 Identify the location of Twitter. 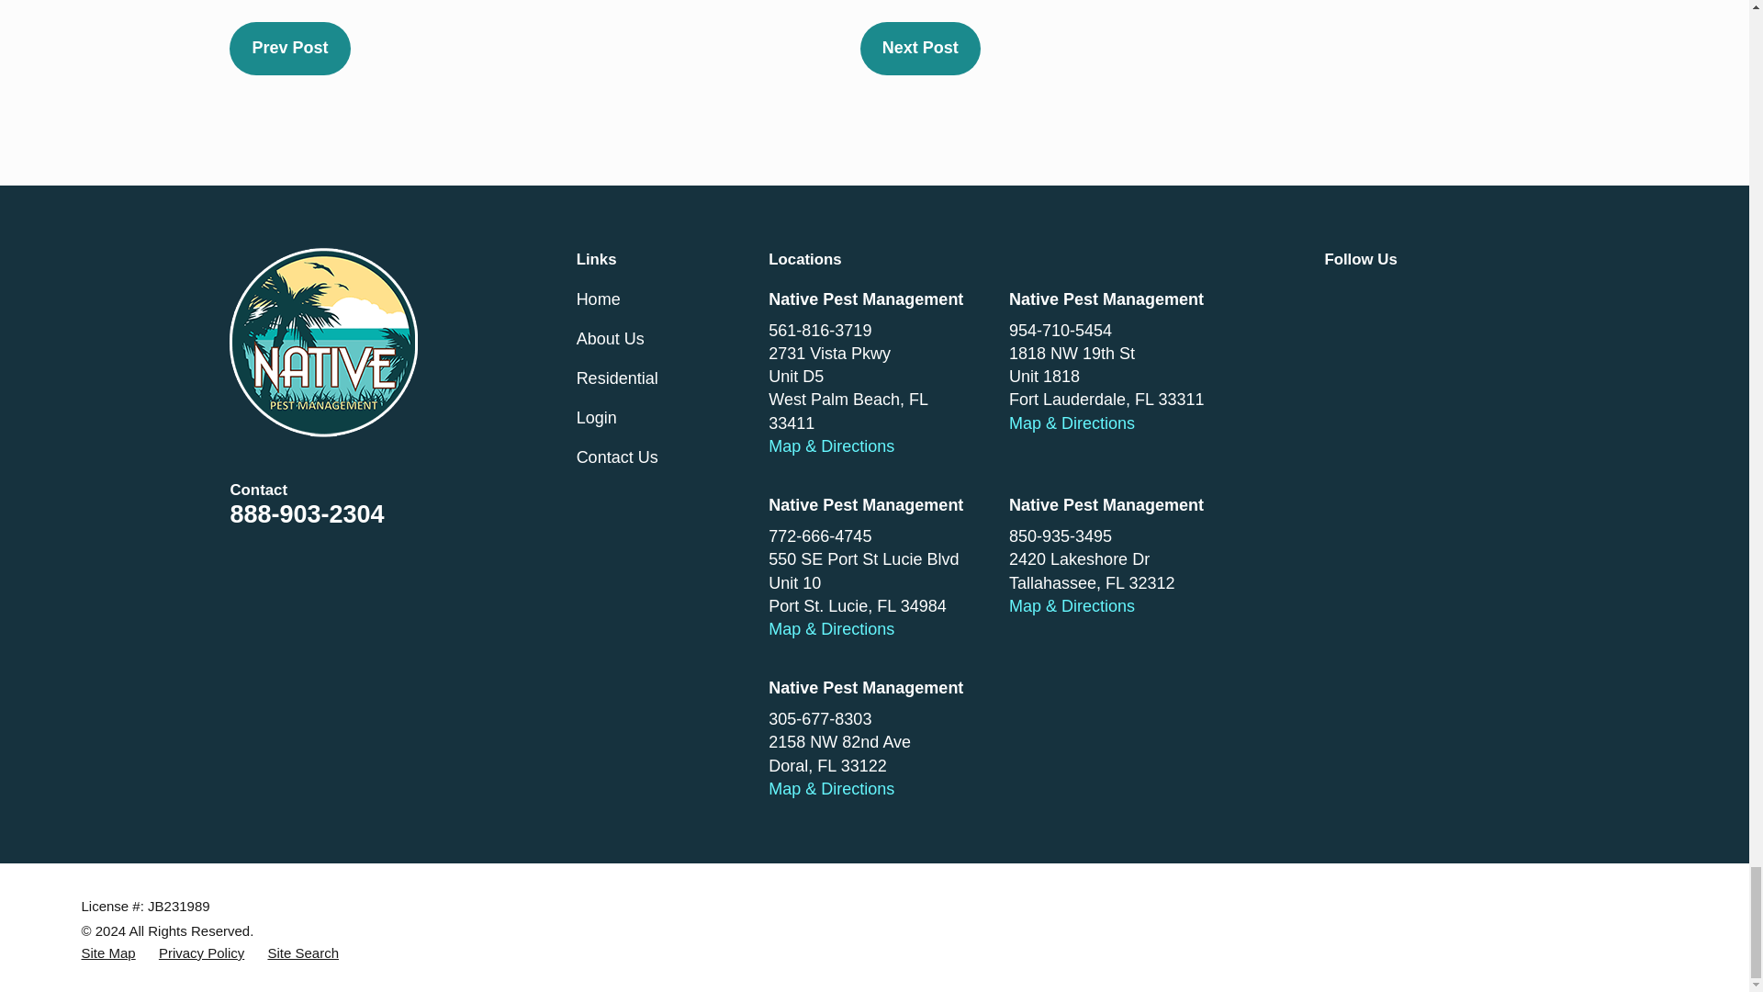
(1453, 358).